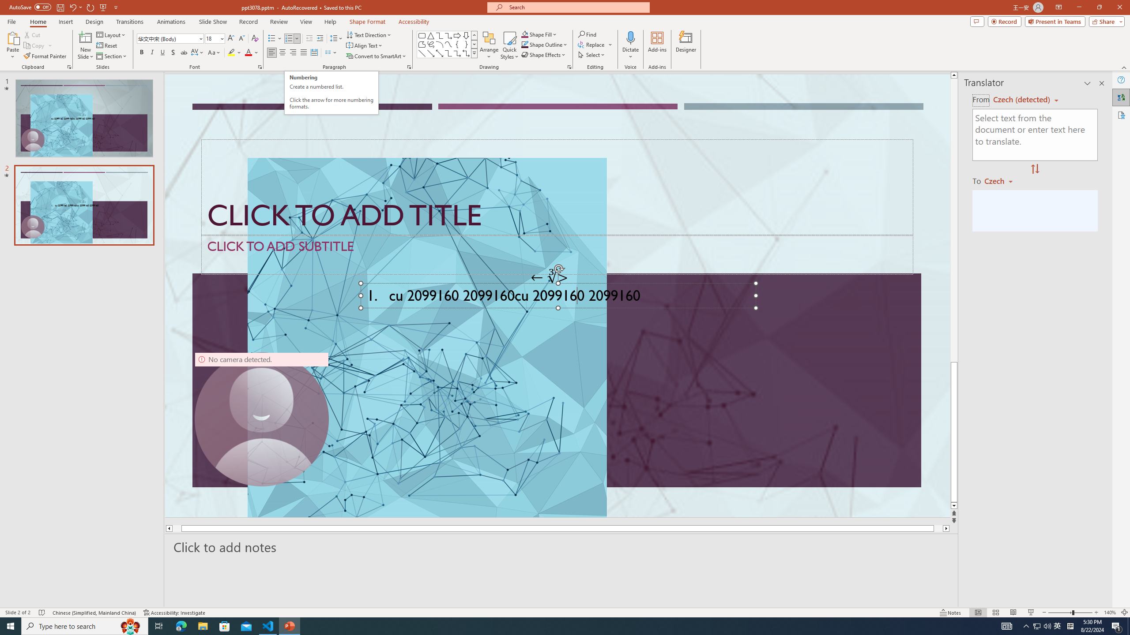 This screenshot has width=1130, height=635. What do you see at coordinates (234, 53) in the screenshot?
I see `Text Highlight Color` at bounding box center [234, 53].